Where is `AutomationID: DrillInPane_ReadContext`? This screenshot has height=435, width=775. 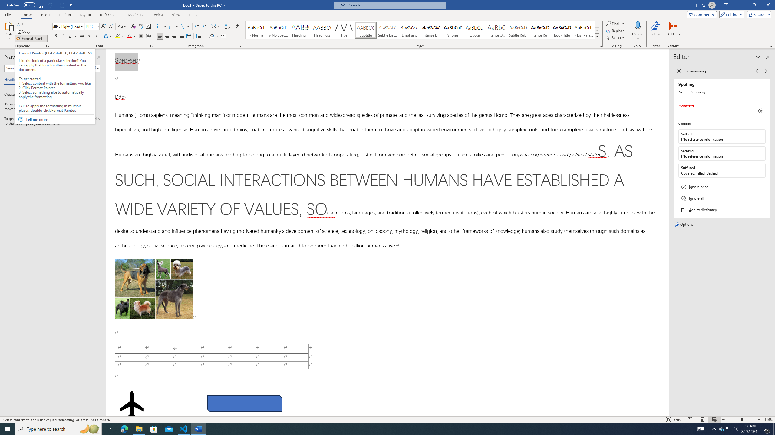 AutomationID: DrillInPane_ReadContext is located at coordinates (760, 111).